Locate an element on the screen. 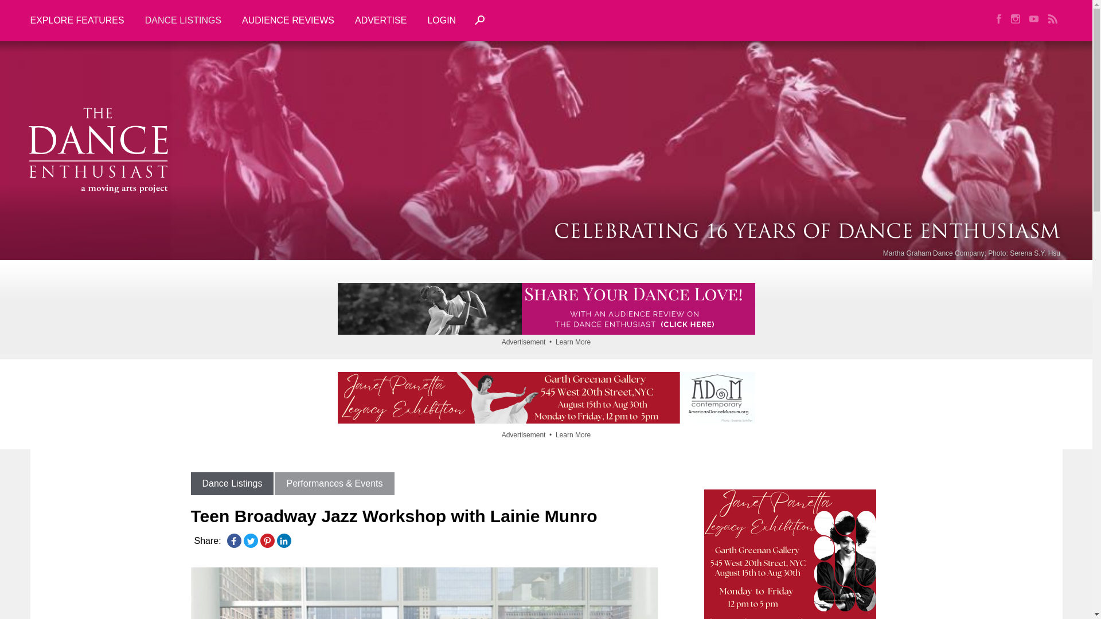  Facebook is located at coordinates (234, 541).